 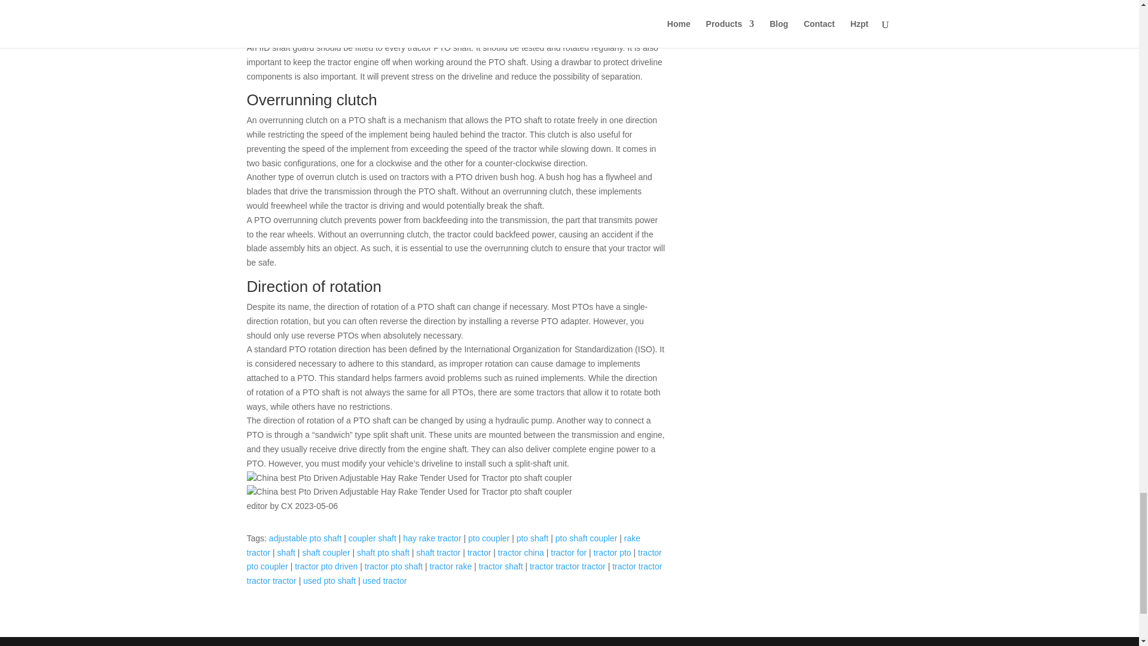 I want to click on shaft coupler, so click(x=325, y=553).